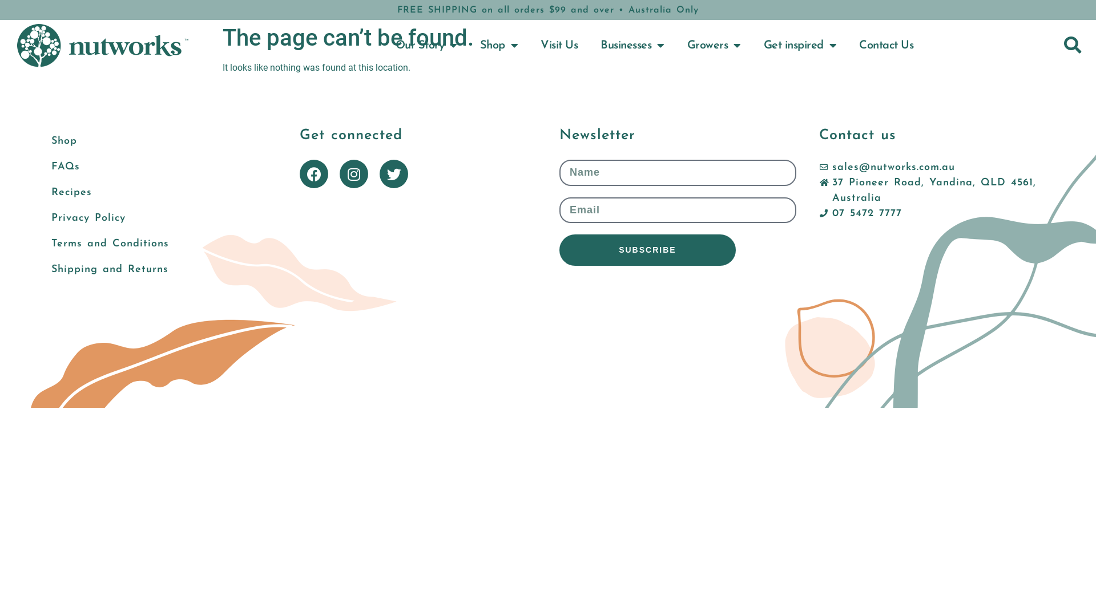 The height and width of the screenshot is (616, 1096). What do you see at coordinates (647, 250) in the screenshot?
I see `SUBSCRIBE` at bounding box center [647, 250].